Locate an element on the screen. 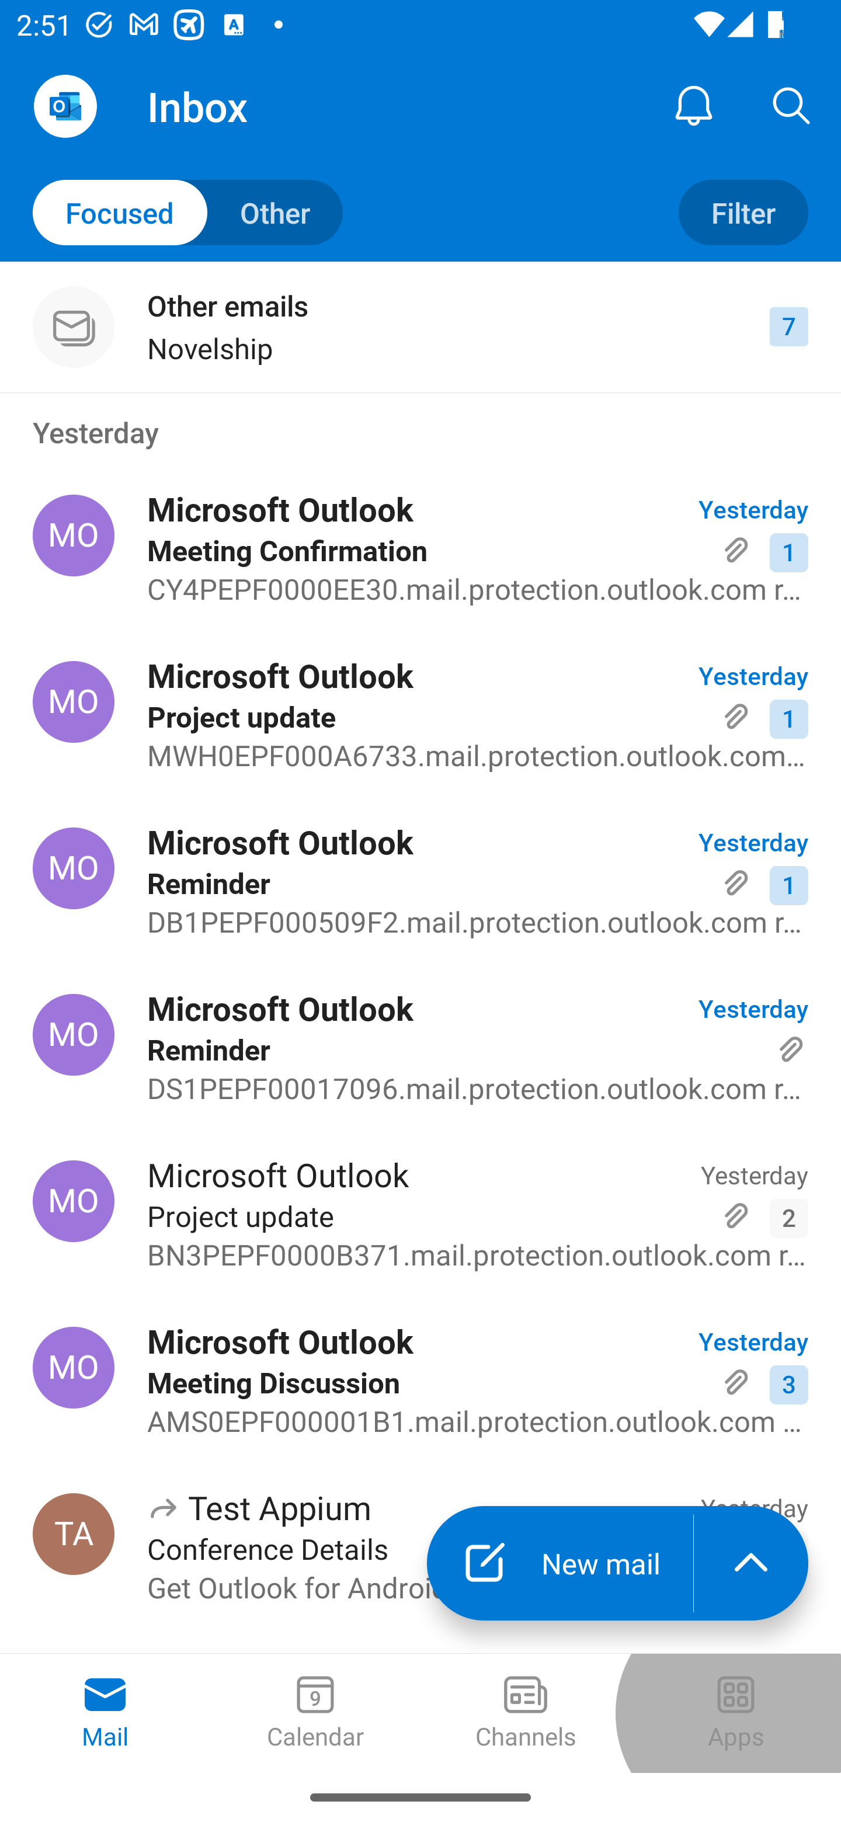 This screenshot has width=841, height=1822. Toggle to other mails is located at coordinates (188, 213).